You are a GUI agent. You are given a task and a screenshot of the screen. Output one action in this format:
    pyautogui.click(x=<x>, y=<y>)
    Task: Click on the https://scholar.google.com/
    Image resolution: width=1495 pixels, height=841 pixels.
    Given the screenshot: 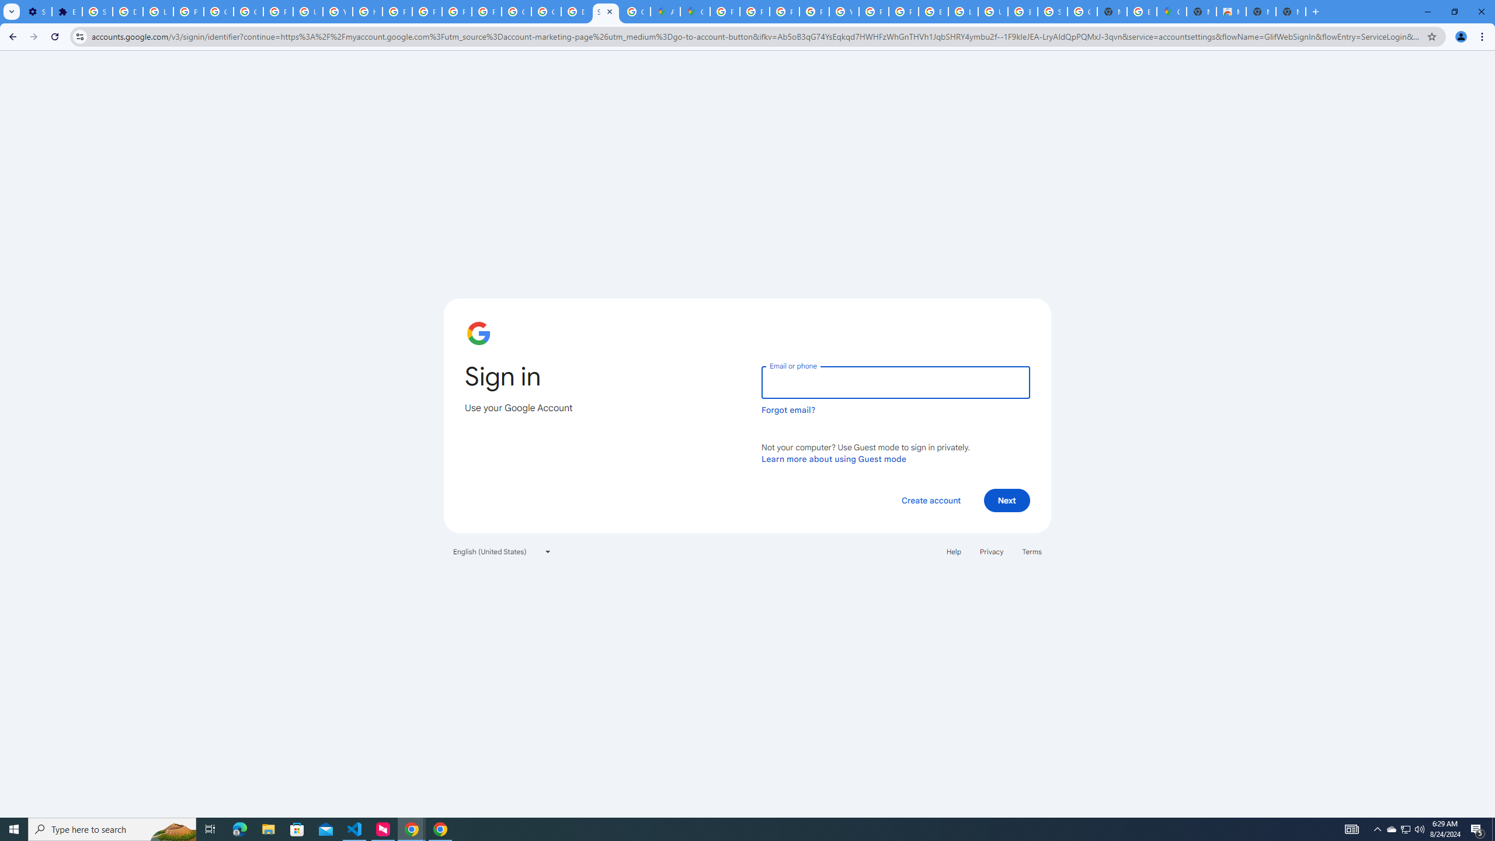 What is the action you would take?
    pyautogui.click(x=367, y=12)
    